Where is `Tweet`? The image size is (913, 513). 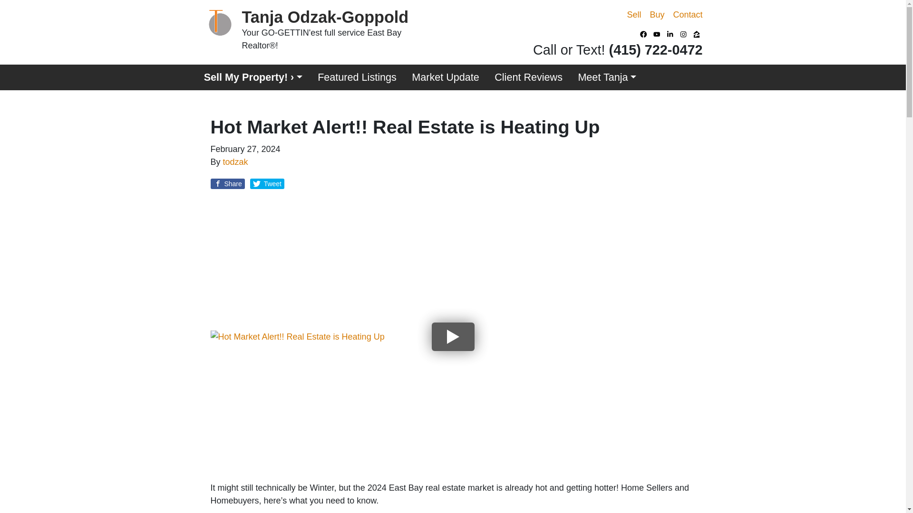 Tweet is located at coordinates (267, 183).